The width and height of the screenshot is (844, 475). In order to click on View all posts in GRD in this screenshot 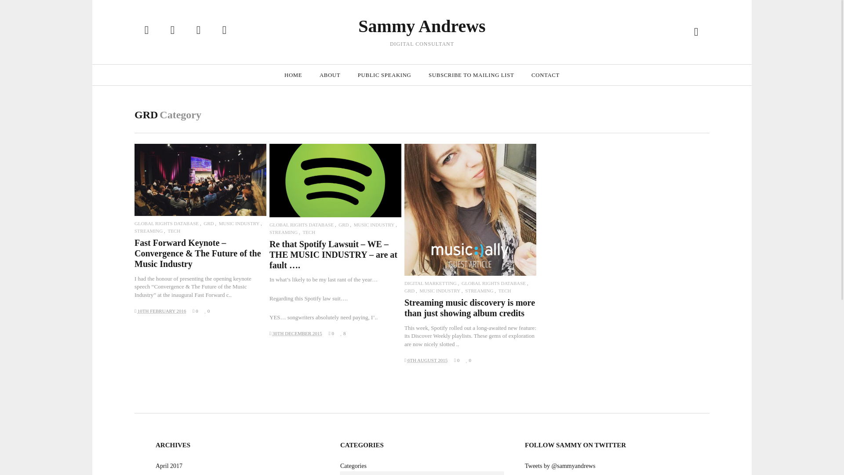, I will do `click(343, 225)`.